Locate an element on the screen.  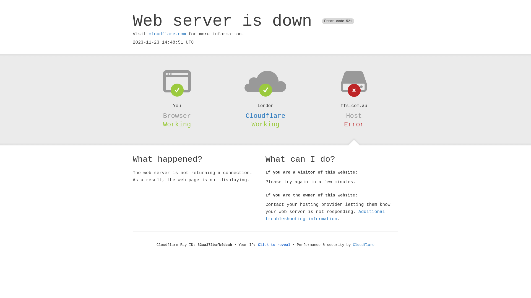
cloudflare.com is located at coordinates (167, 34).